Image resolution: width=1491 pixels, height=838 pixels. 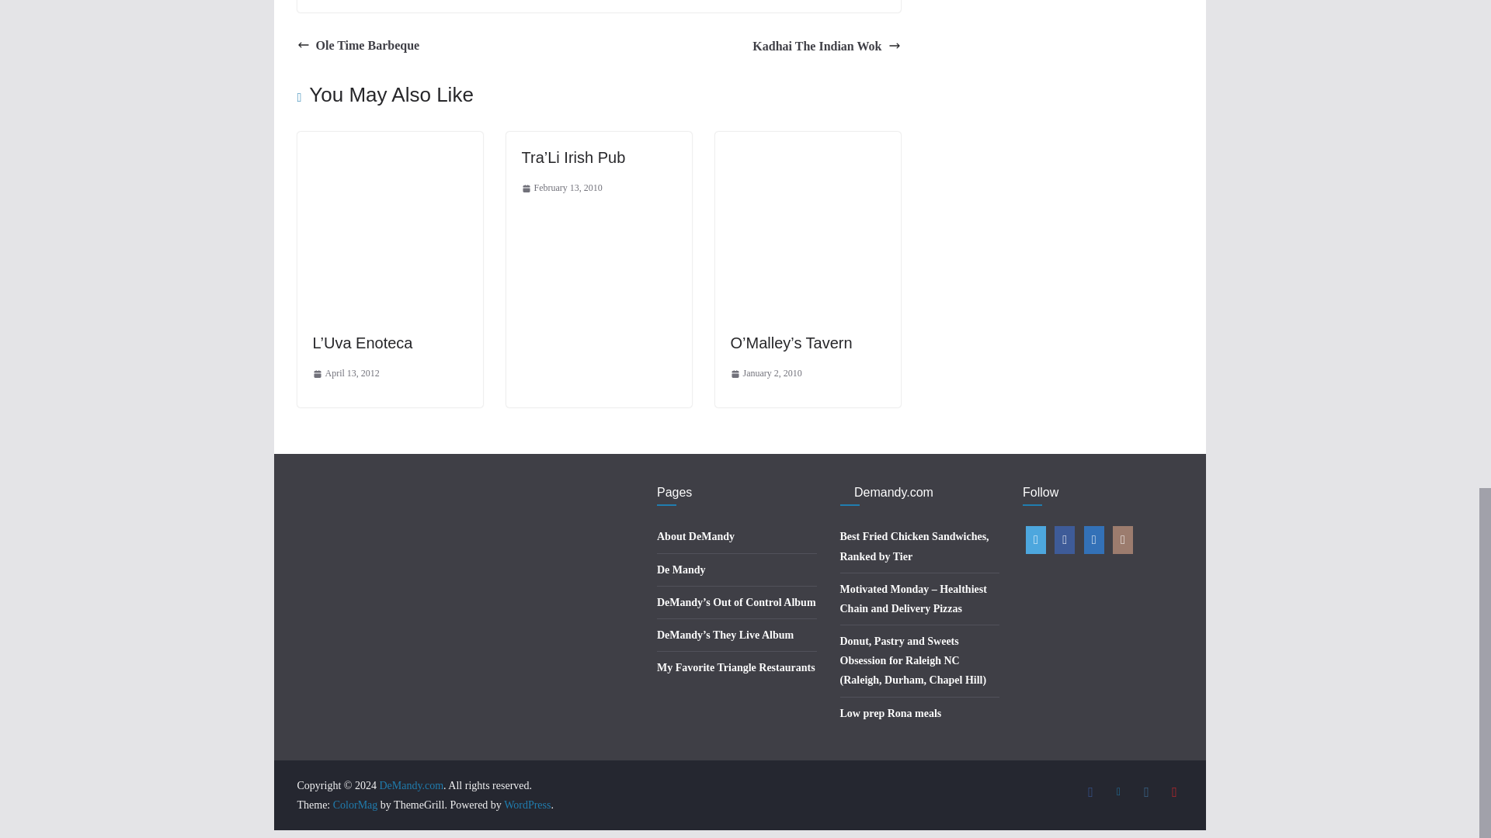 What do you see at coordinates (766, 373) in the screenshot?
I see `3:50 PM` at bounding box center [766, 373].